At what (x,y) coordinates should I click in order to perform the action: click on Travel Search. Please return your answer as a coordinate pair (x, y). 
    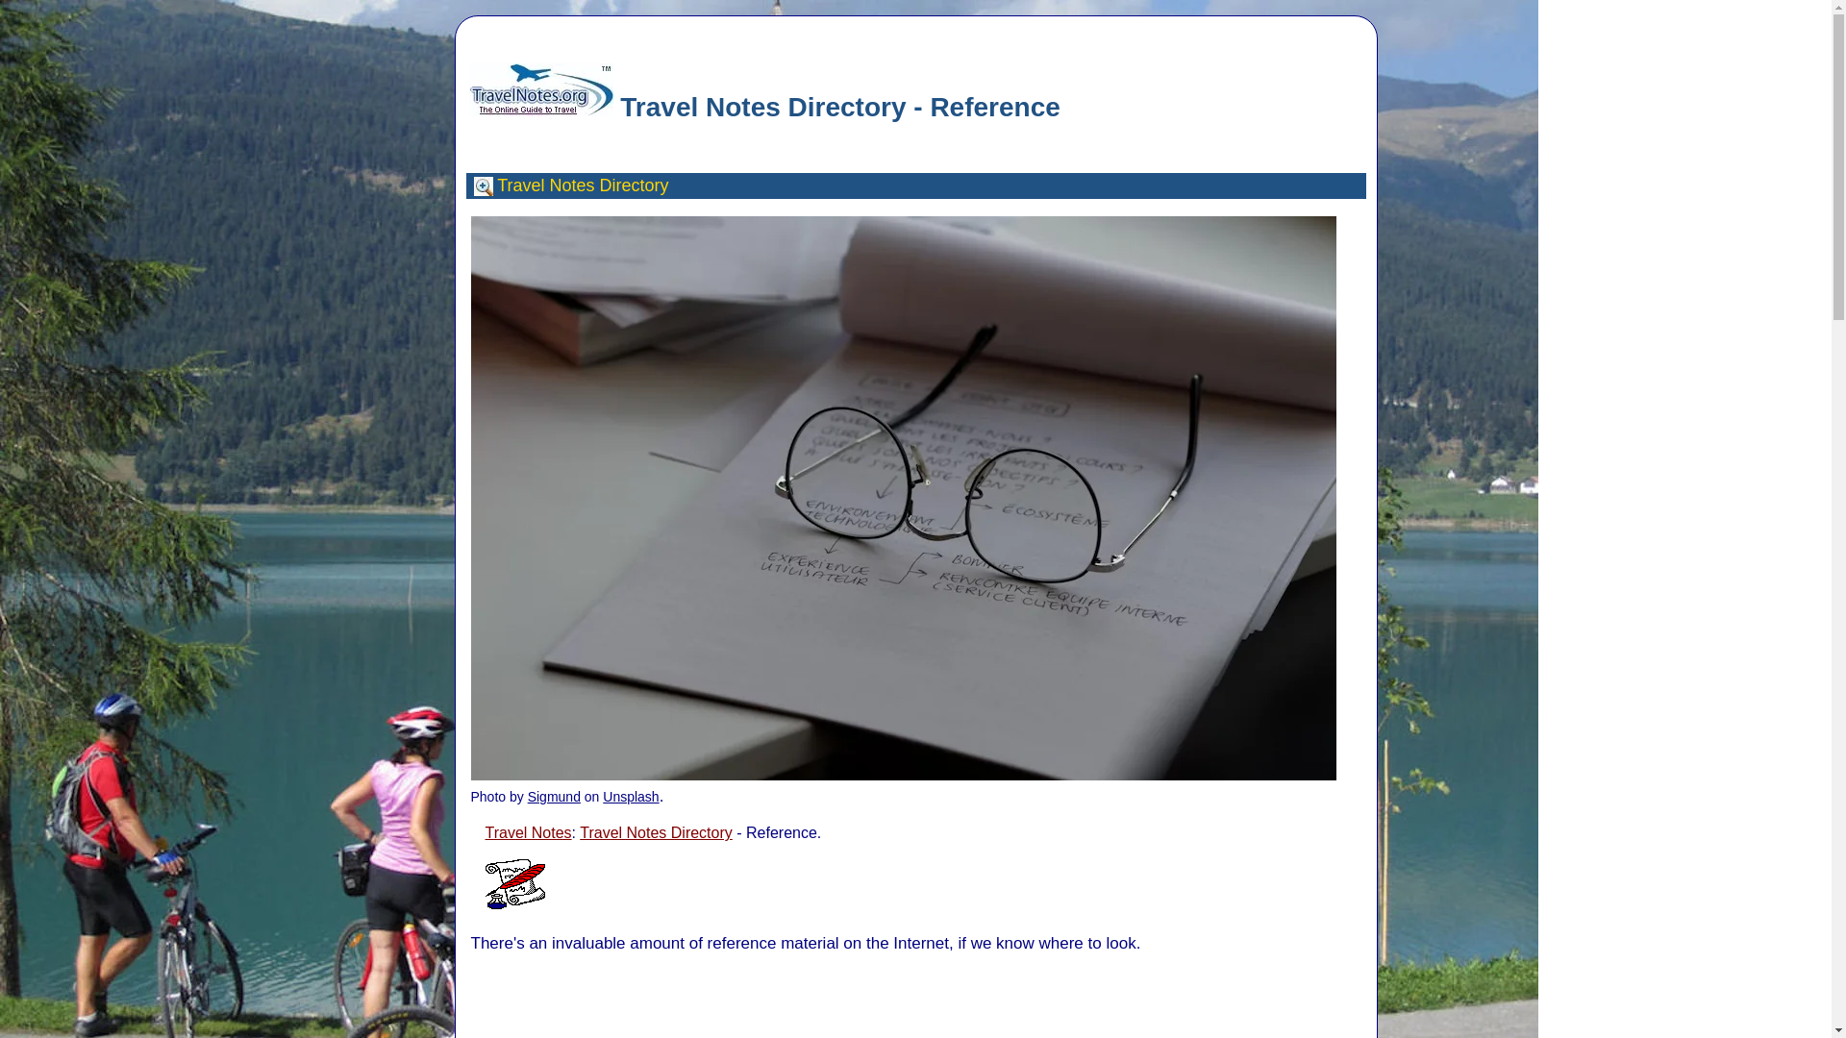
    Looking at the image, I should click on (483, 186).